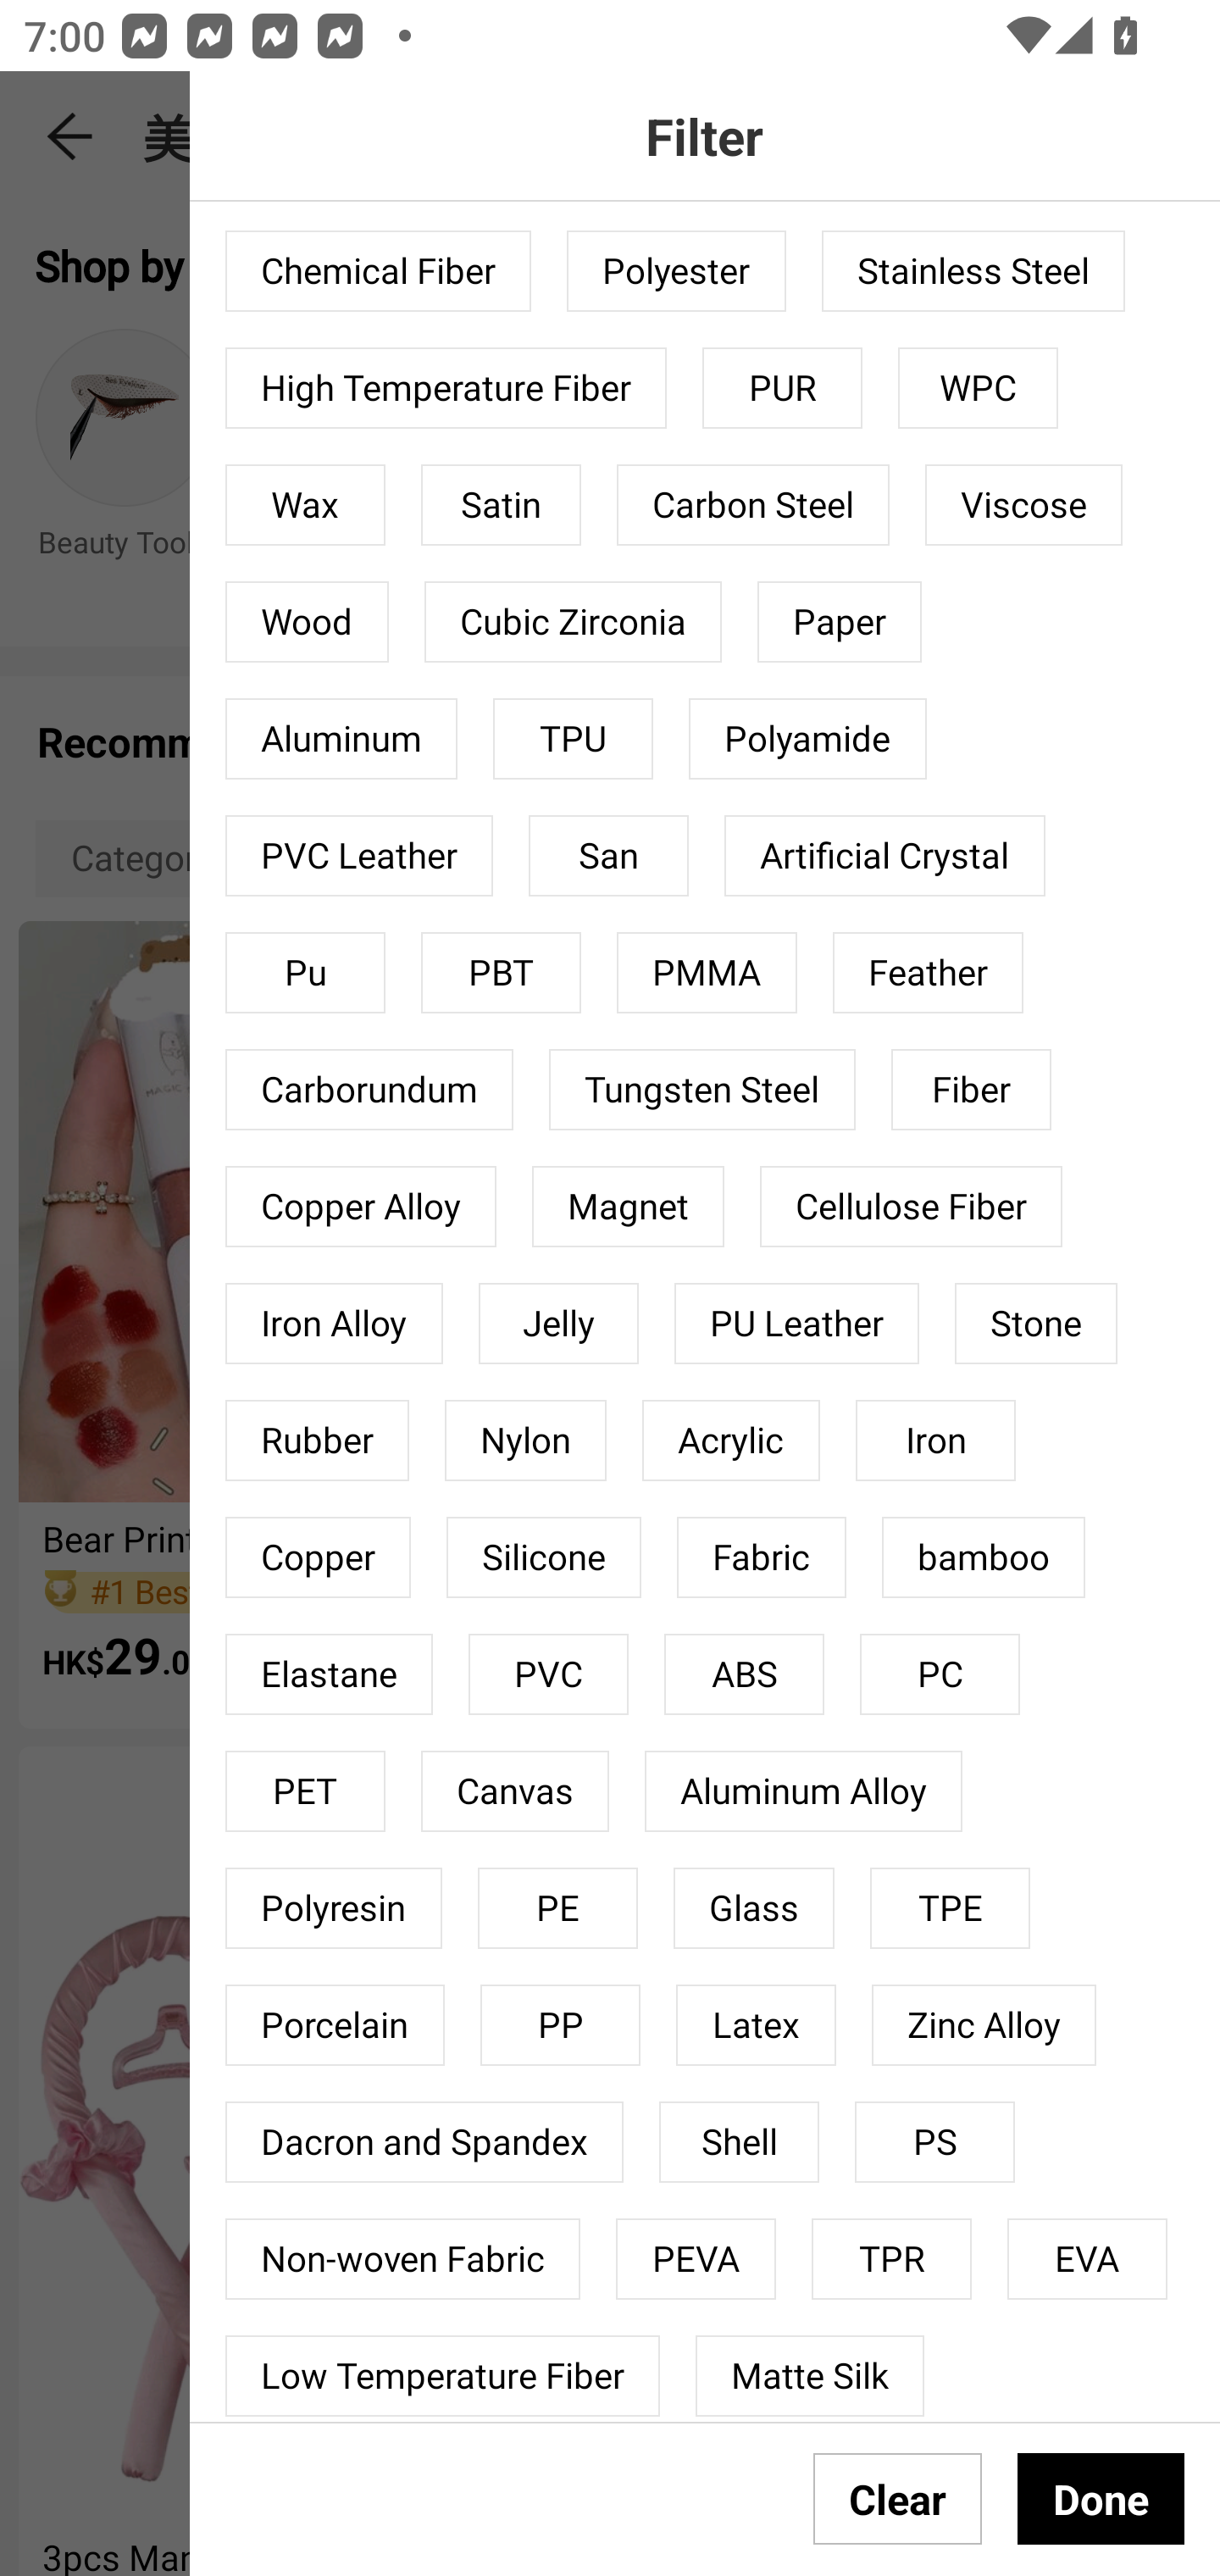 This screenshot has width=1220, height=2576. I want to click on Fabric, so click(762, 1557).